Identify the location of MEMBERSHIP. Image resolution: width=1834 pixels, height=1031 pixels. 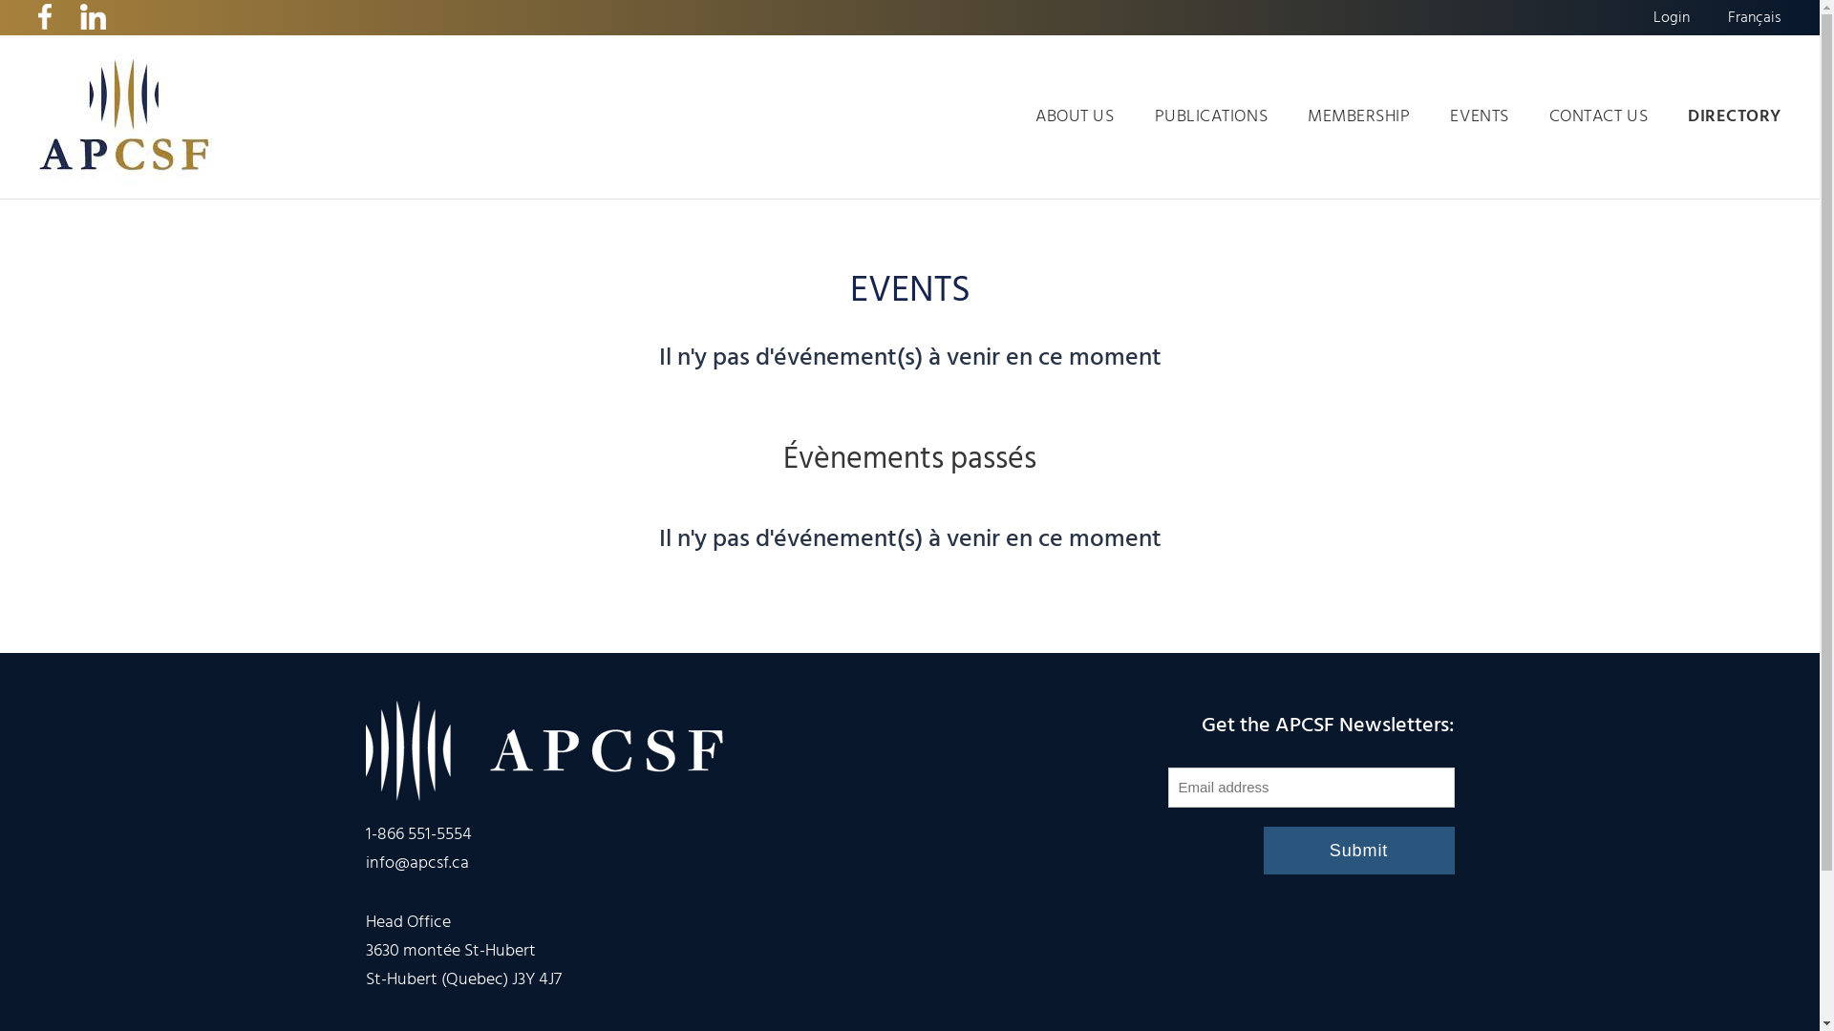
(1358, 116).